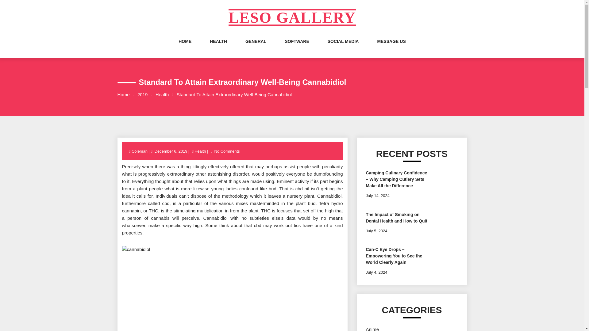 The width and height of the screenshot is (589, 331). I want to click on 2019, so click(142, 94).